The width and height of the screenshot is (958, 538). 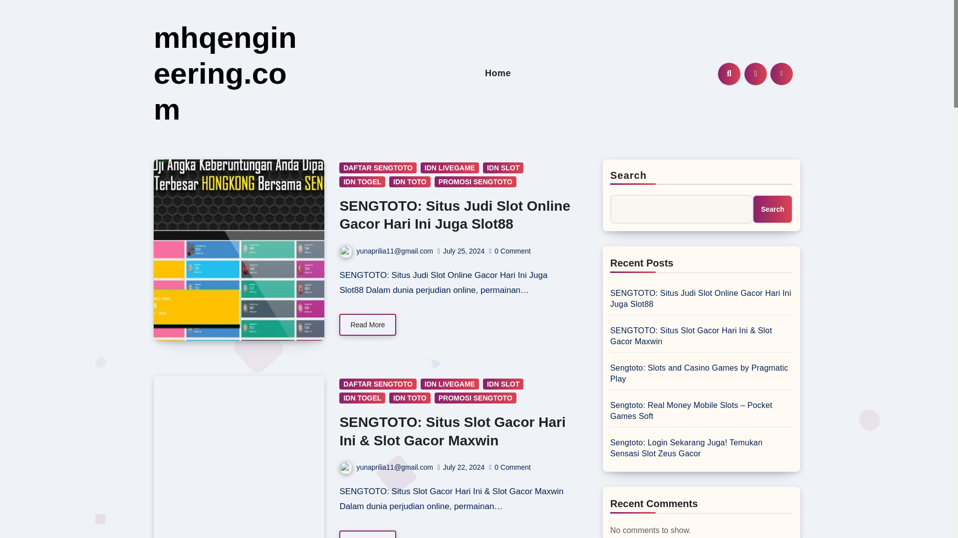 I want to click on Read More, so click(x=367, y=324).